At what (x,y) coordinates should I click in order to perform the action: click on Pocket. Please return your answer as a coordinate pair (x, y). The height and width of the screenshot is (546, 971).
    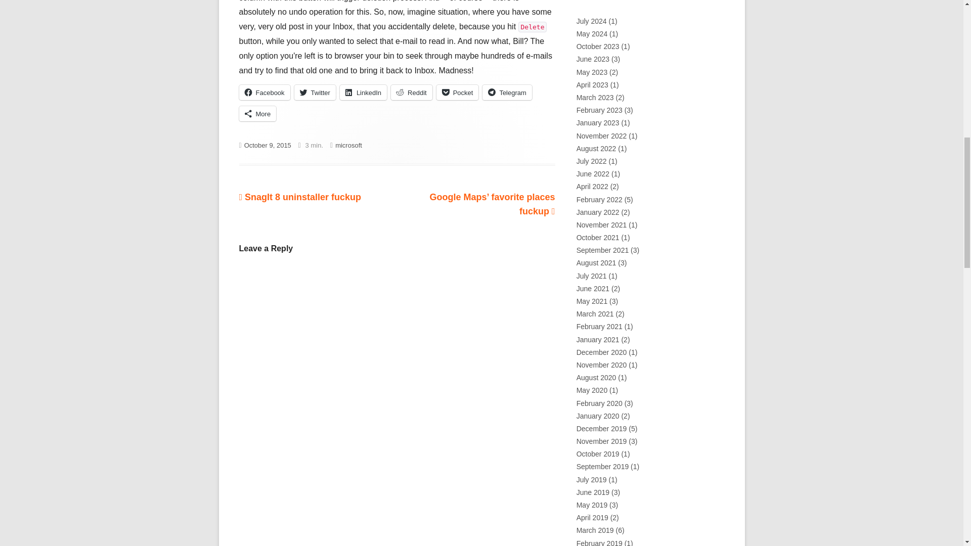
    Looking at the image, I should click on (457, 92).